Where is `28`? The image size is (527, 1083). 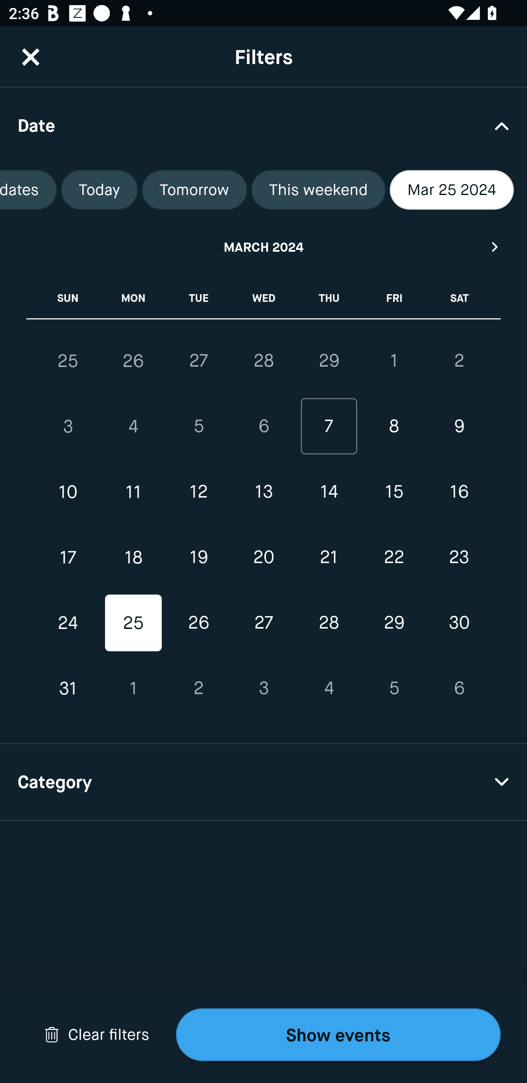
28 is located at coordinates (263, 360).